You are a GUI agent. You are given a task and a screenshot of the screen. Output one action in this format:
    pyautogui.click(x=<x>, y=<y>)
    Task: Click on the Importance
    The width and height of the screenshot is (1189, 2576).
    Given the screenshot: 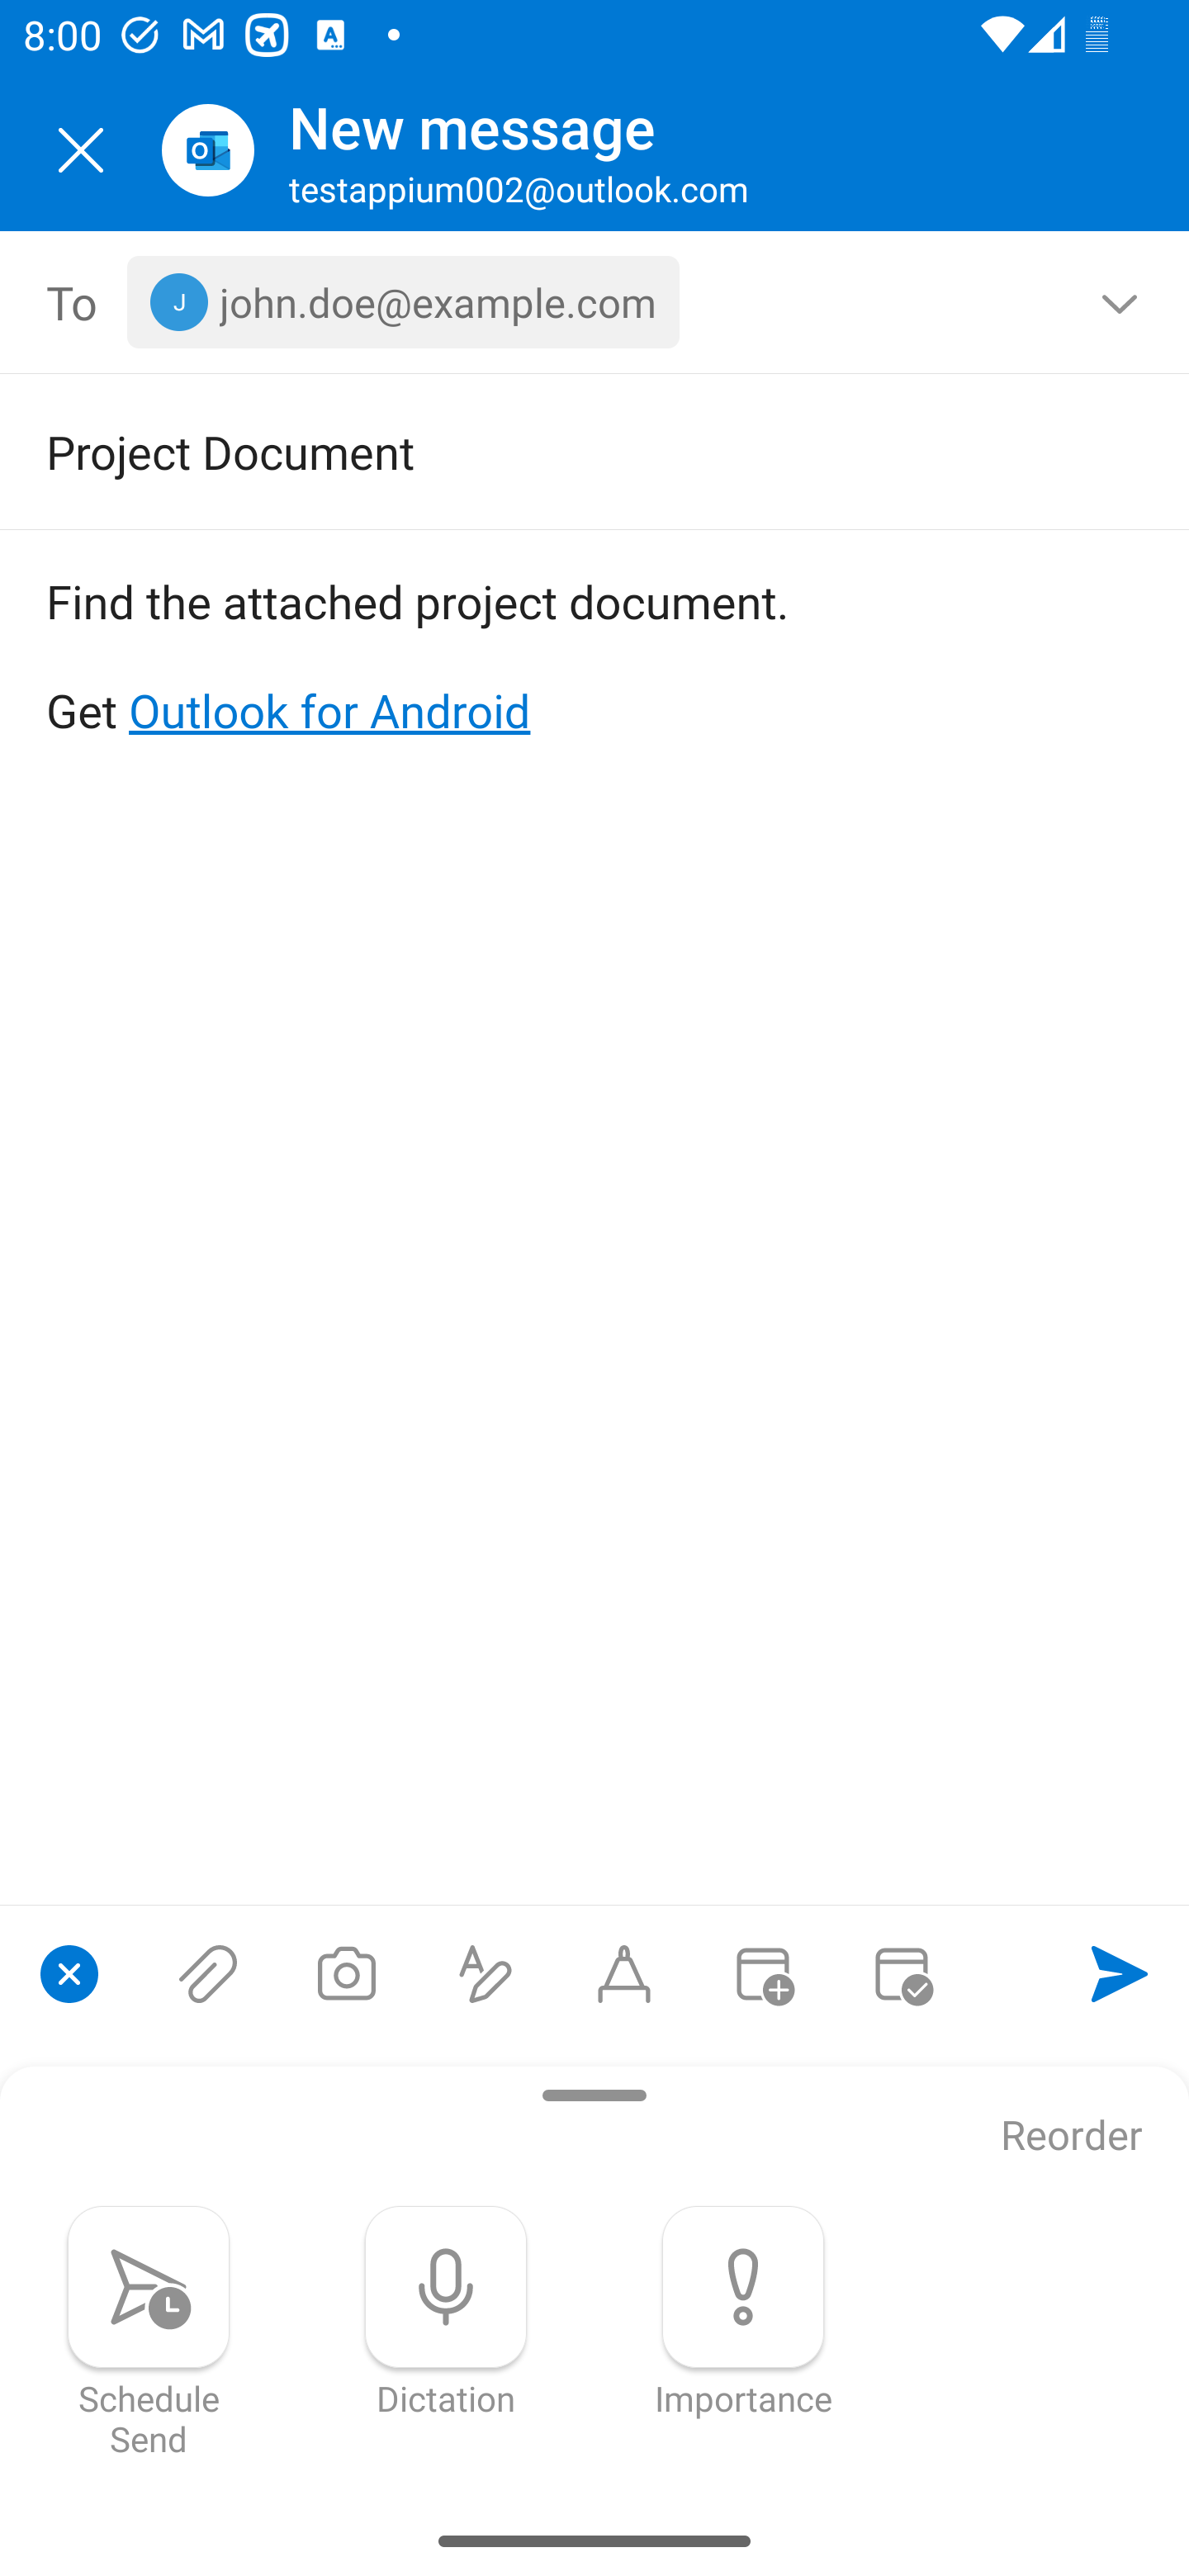 What is the action you would take?
    pyautogui.click(x=743, y=2312)
    